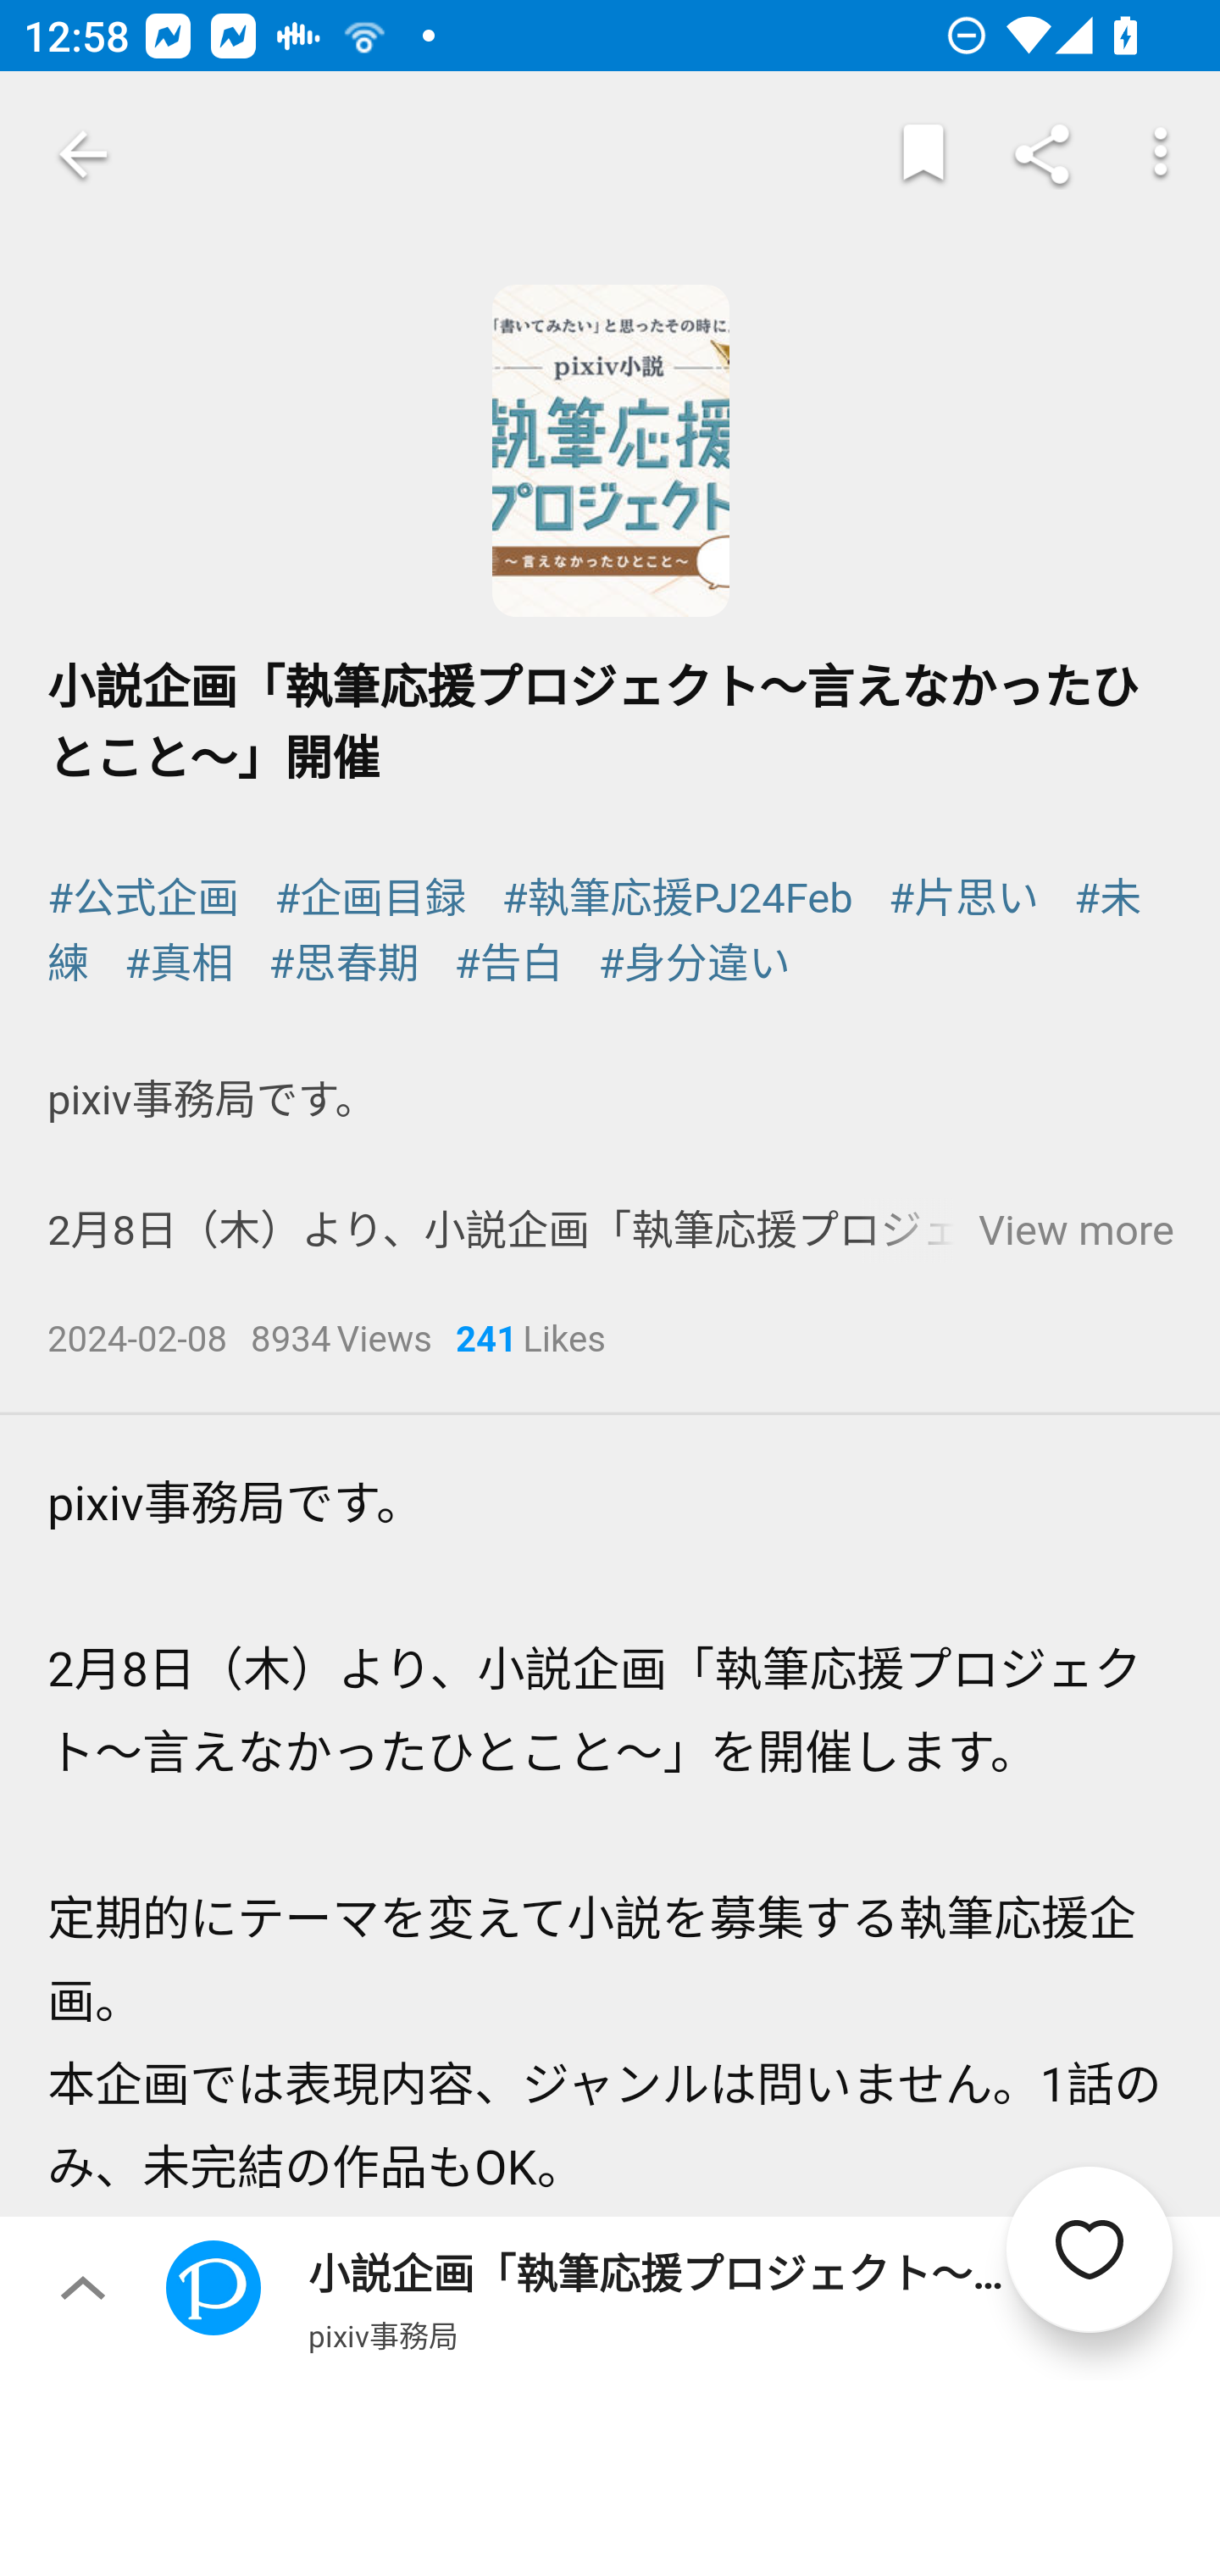 Image resolution: width=1220 pixels, height=2576 pixels. What do you see at coordinates (693, 964) in the screenshot?
I see `#身分違い` at bounding box center [693, 964].